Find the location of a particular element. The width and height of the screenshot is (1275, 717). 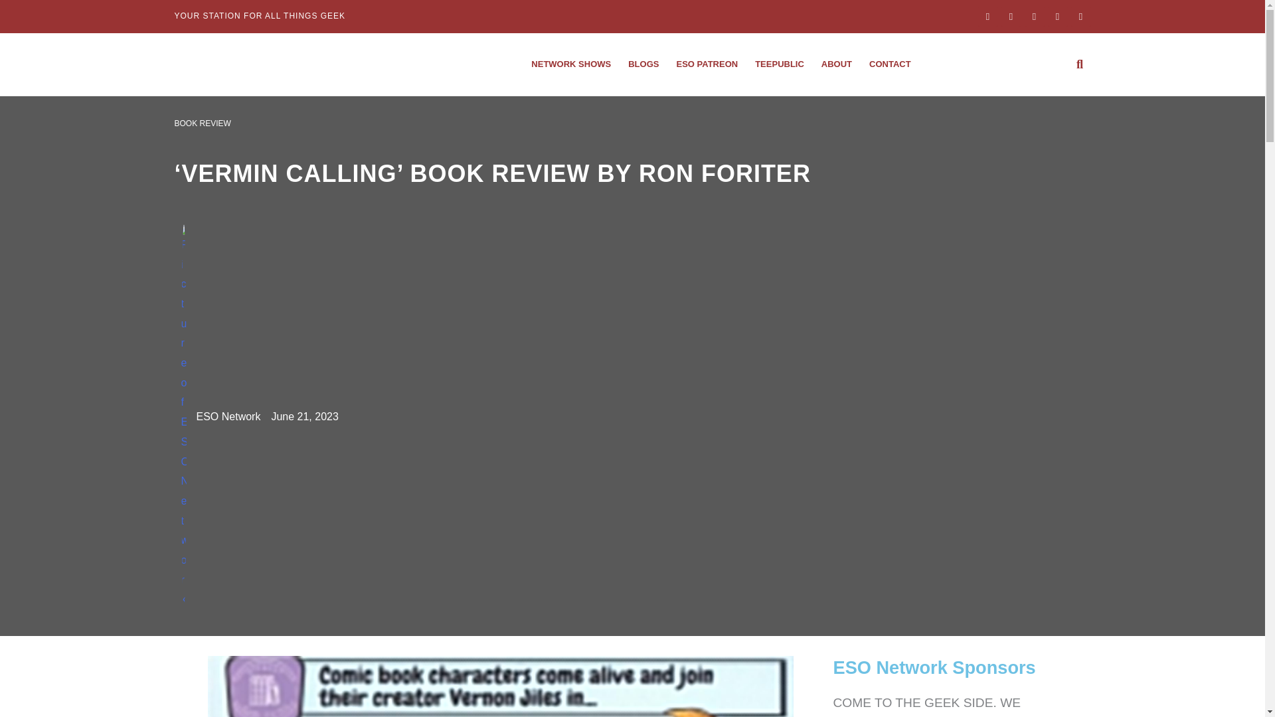

TEEPUBLIC is located at coordinates (780, 64).